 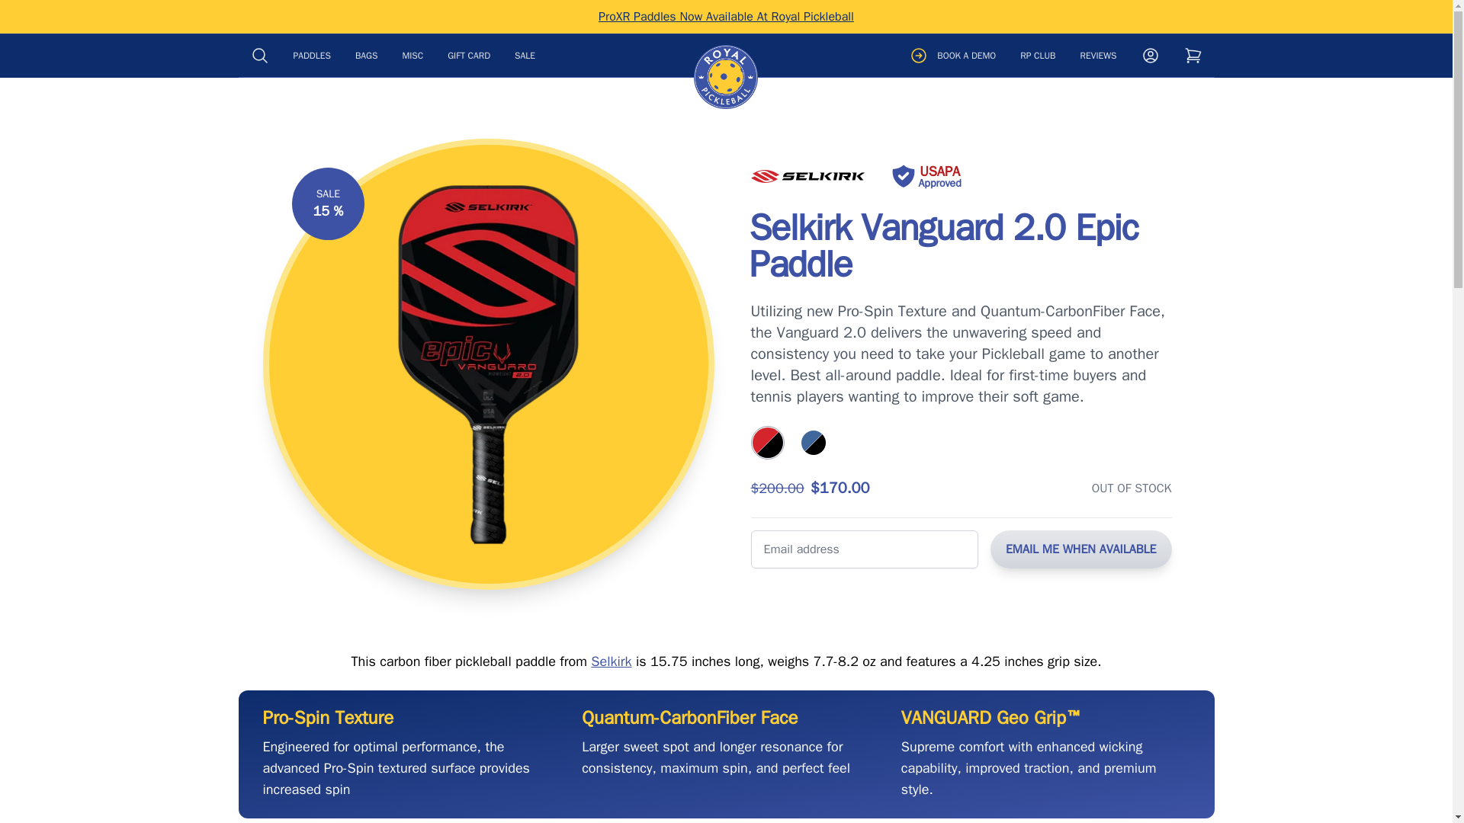 I want to click on PADDLES, so click(x=311, y=55).